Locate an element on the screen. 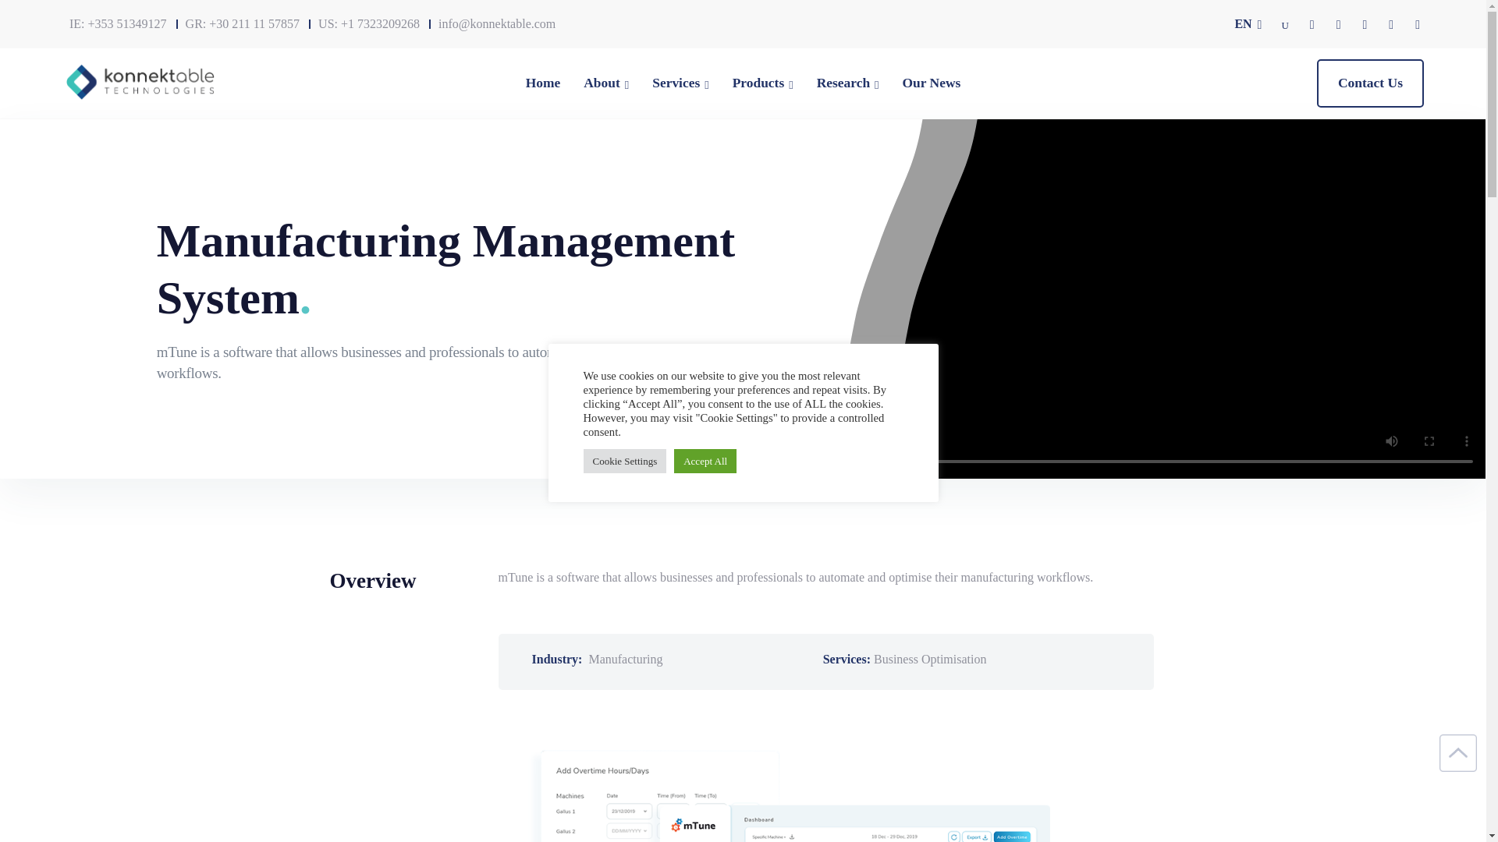 This screenshot has width=1498, height=842. EN is located at coordinates (1254, 23).